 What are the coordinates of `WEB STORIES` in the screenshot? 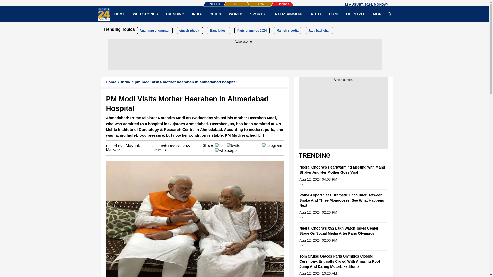 It's located at (145, 14).